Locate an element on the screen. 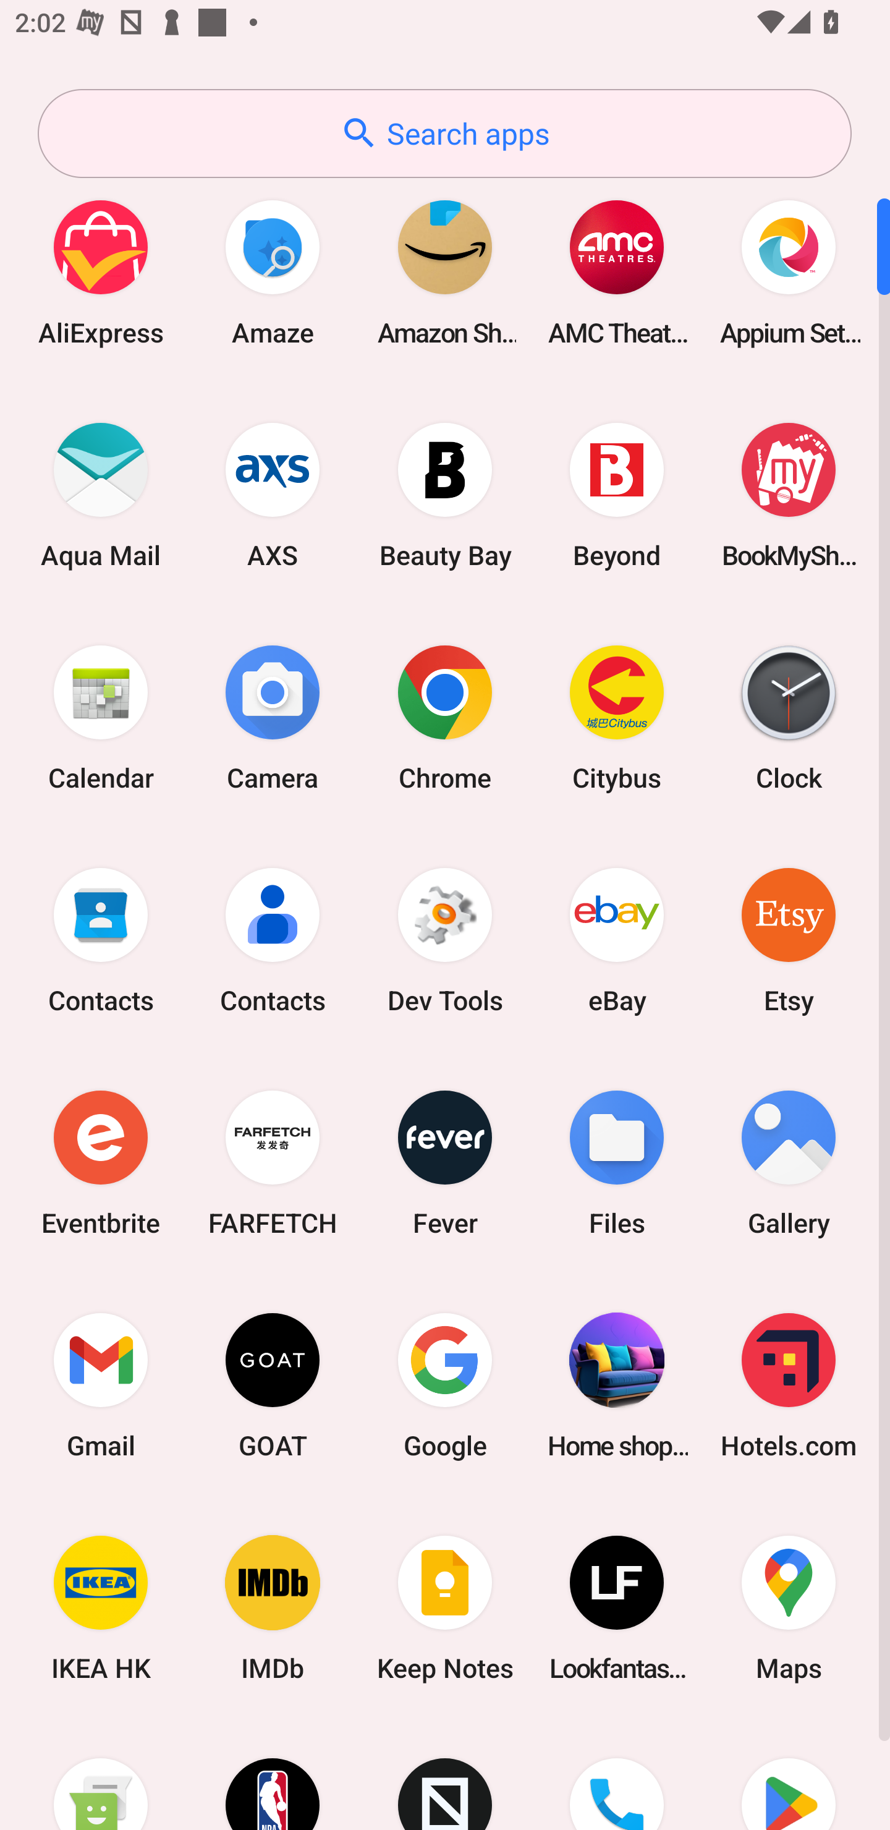 Image resolution: width=890 pixels, height=1830 pixels. Lookfantastic is located at coordinates (617, 1609).